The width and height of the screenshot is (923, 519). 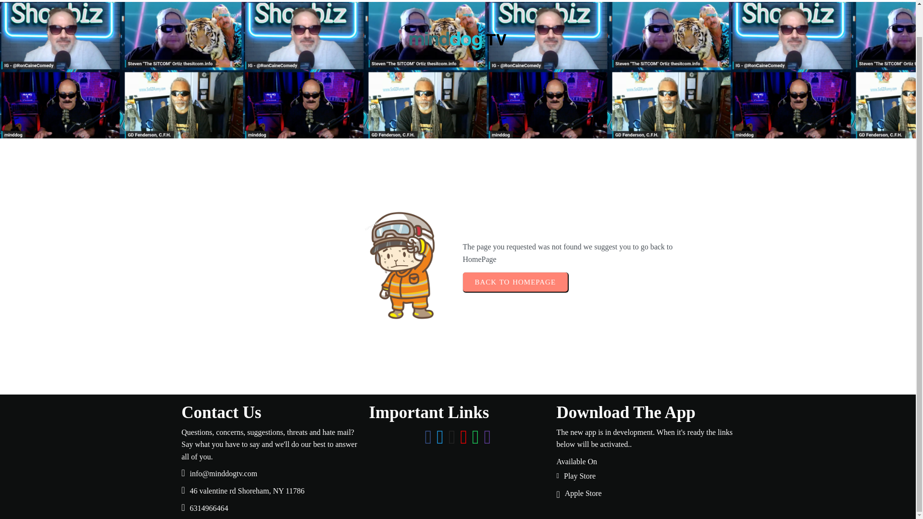 I want to click on logo - for white background, so click(x=458, y=40).